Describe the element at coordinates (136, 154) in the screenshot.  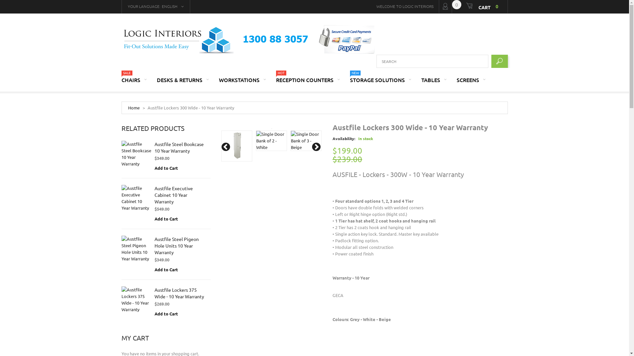
I see `Austfile Steel Bookcase 10 Year Warranty` at that location.